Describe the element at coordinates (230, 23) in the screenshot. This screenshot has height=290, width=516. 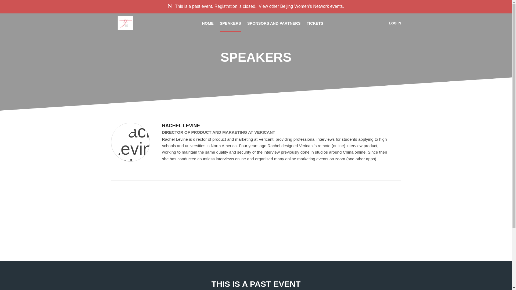
I see `SPEAKERS` at that location.